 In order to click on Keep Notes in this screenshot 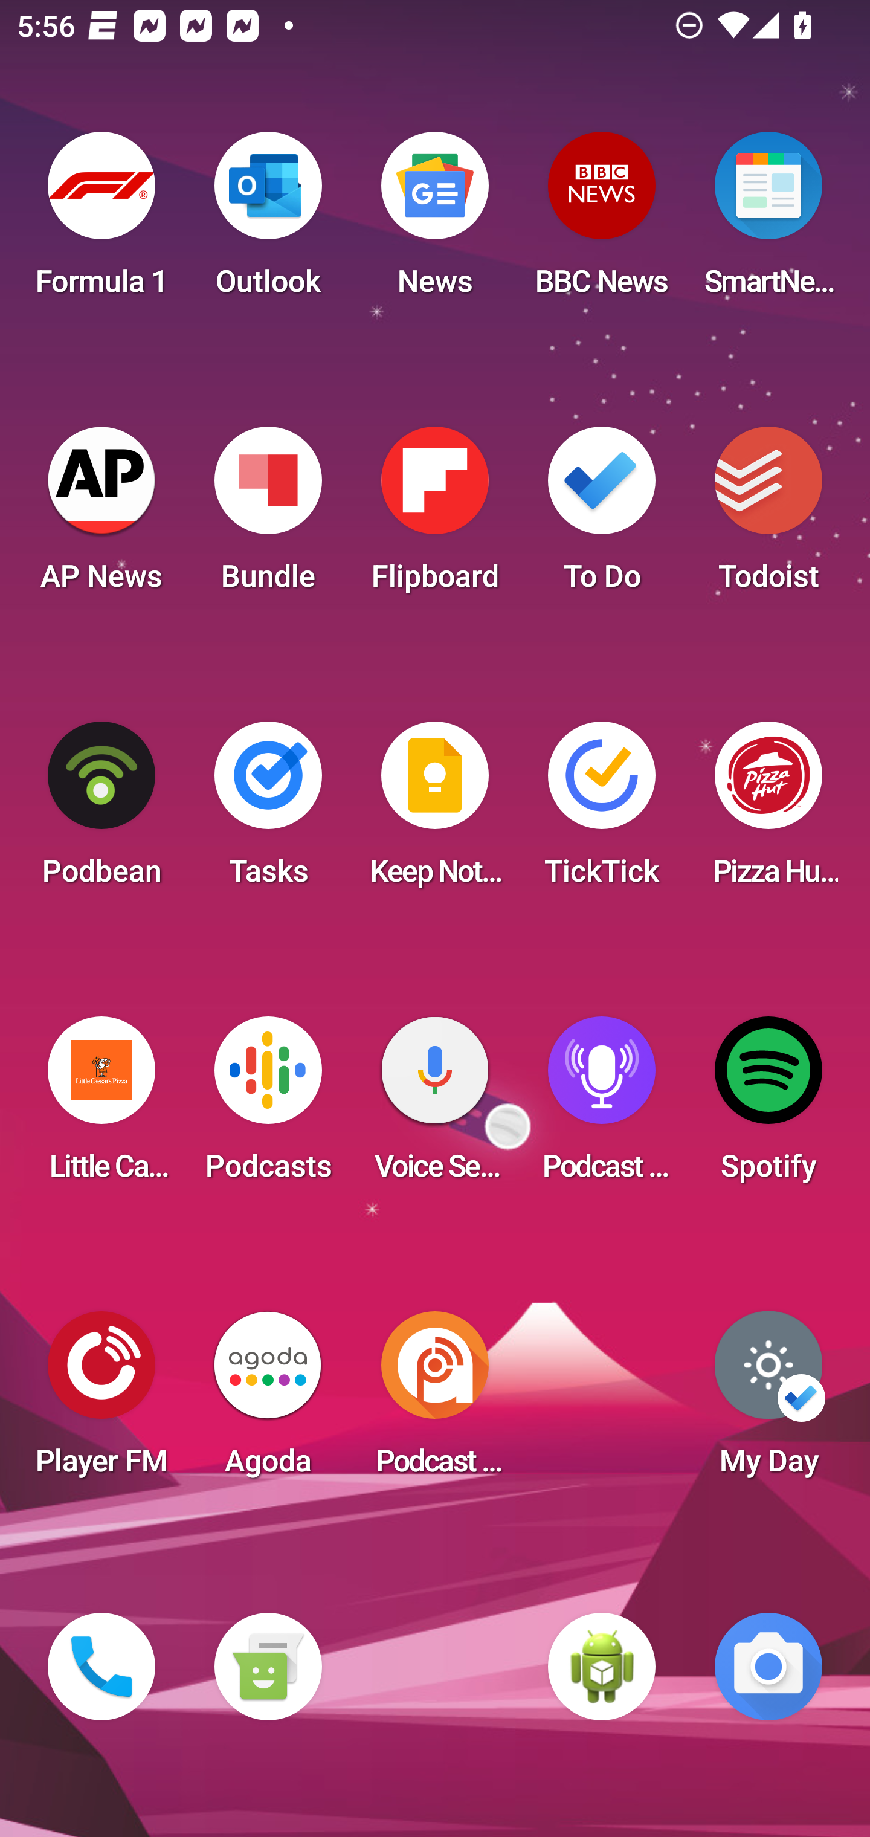, I will do `click(435, 811)`.